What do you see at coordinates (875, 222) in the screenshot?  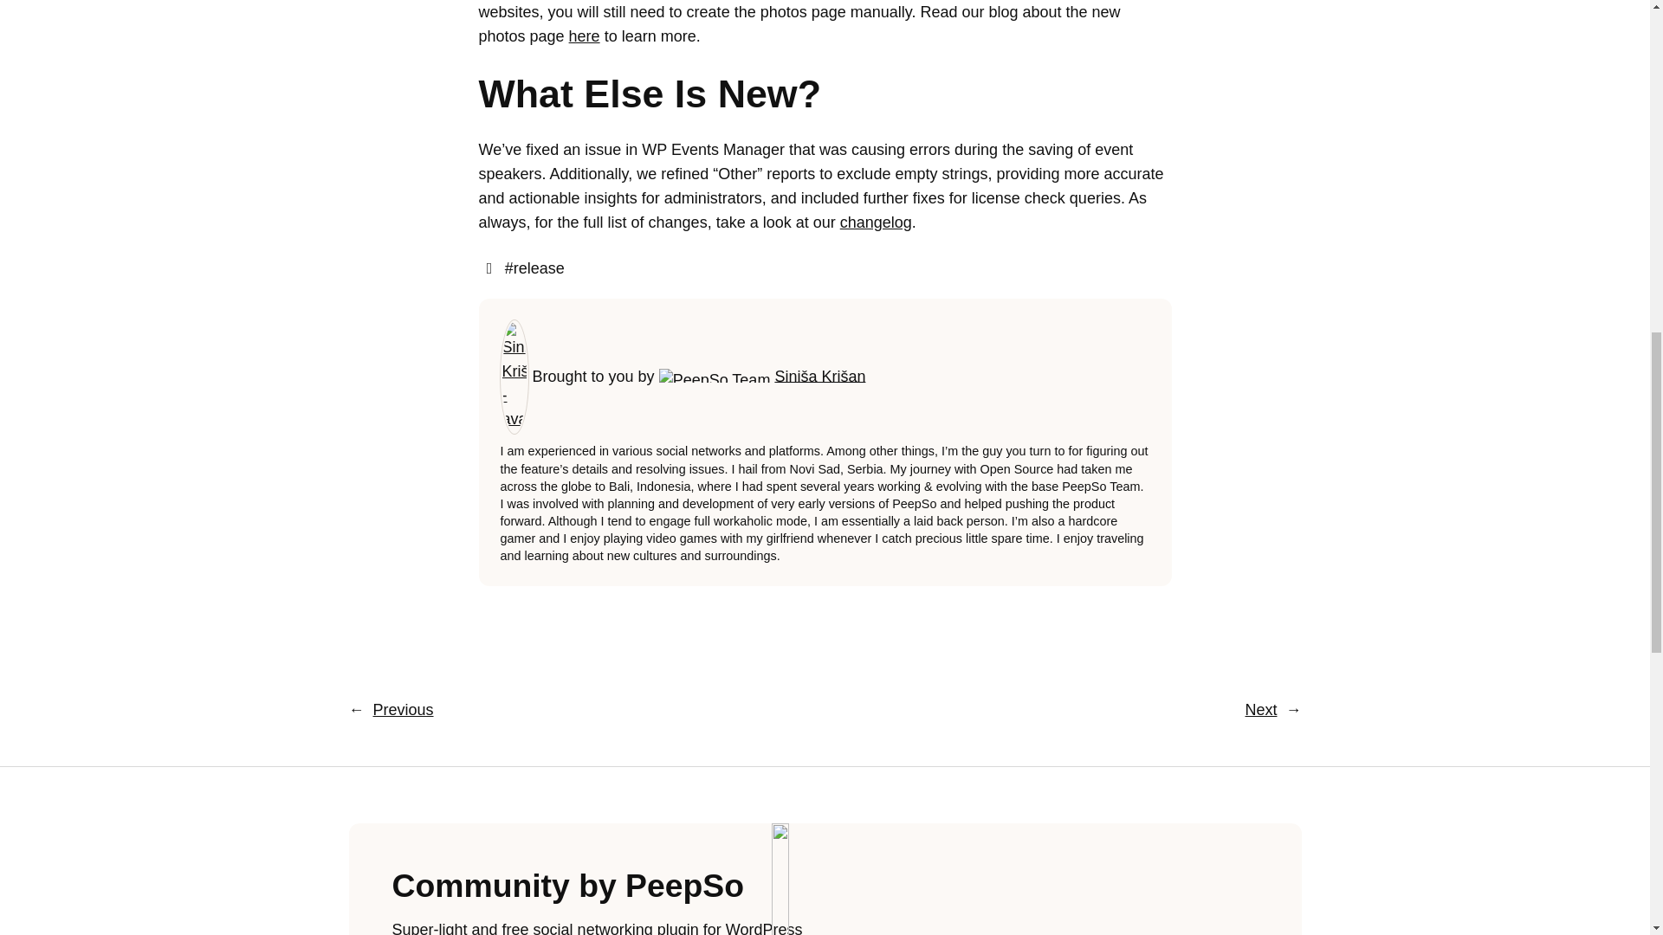 I see `Changelog` at bounding box center [875, 222].